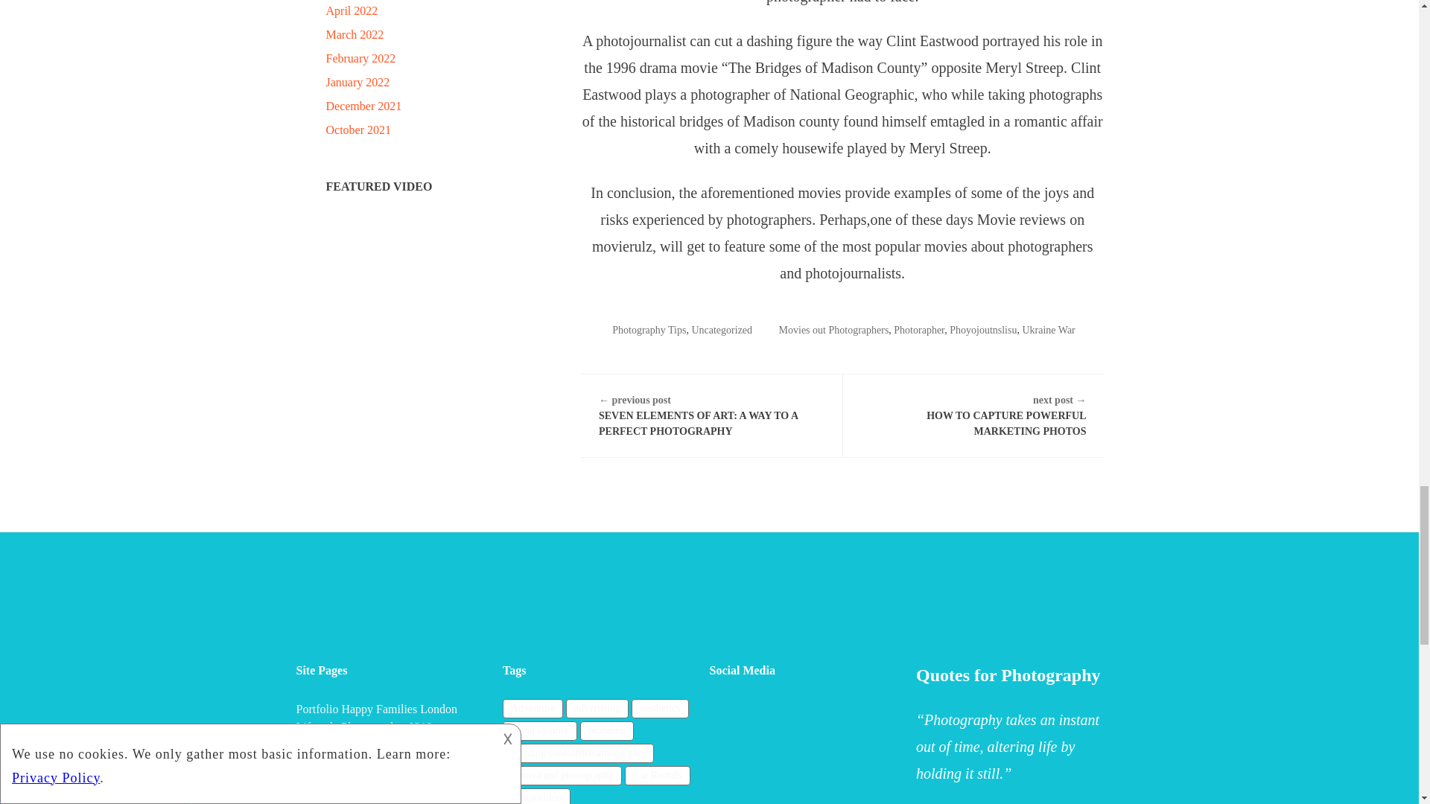  Describe the element at coordinates (426, 280) in the screenshot. I see `YouTube video player` at that location.